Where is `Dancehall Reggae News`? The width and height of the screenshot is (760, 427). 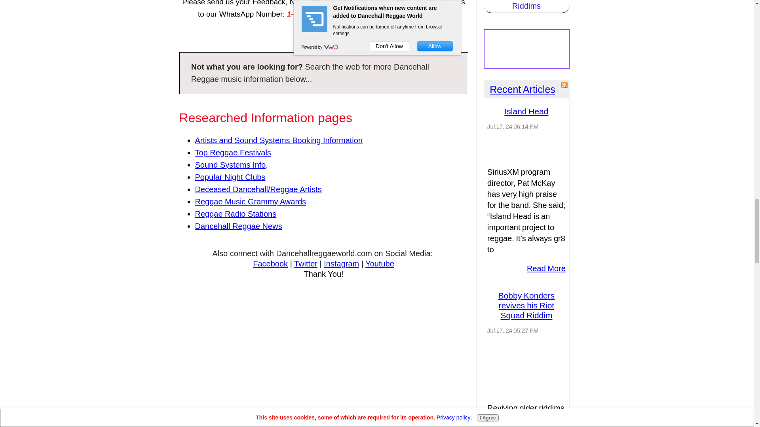
Dancehall Reggae News is located at coordinates (238, 226).